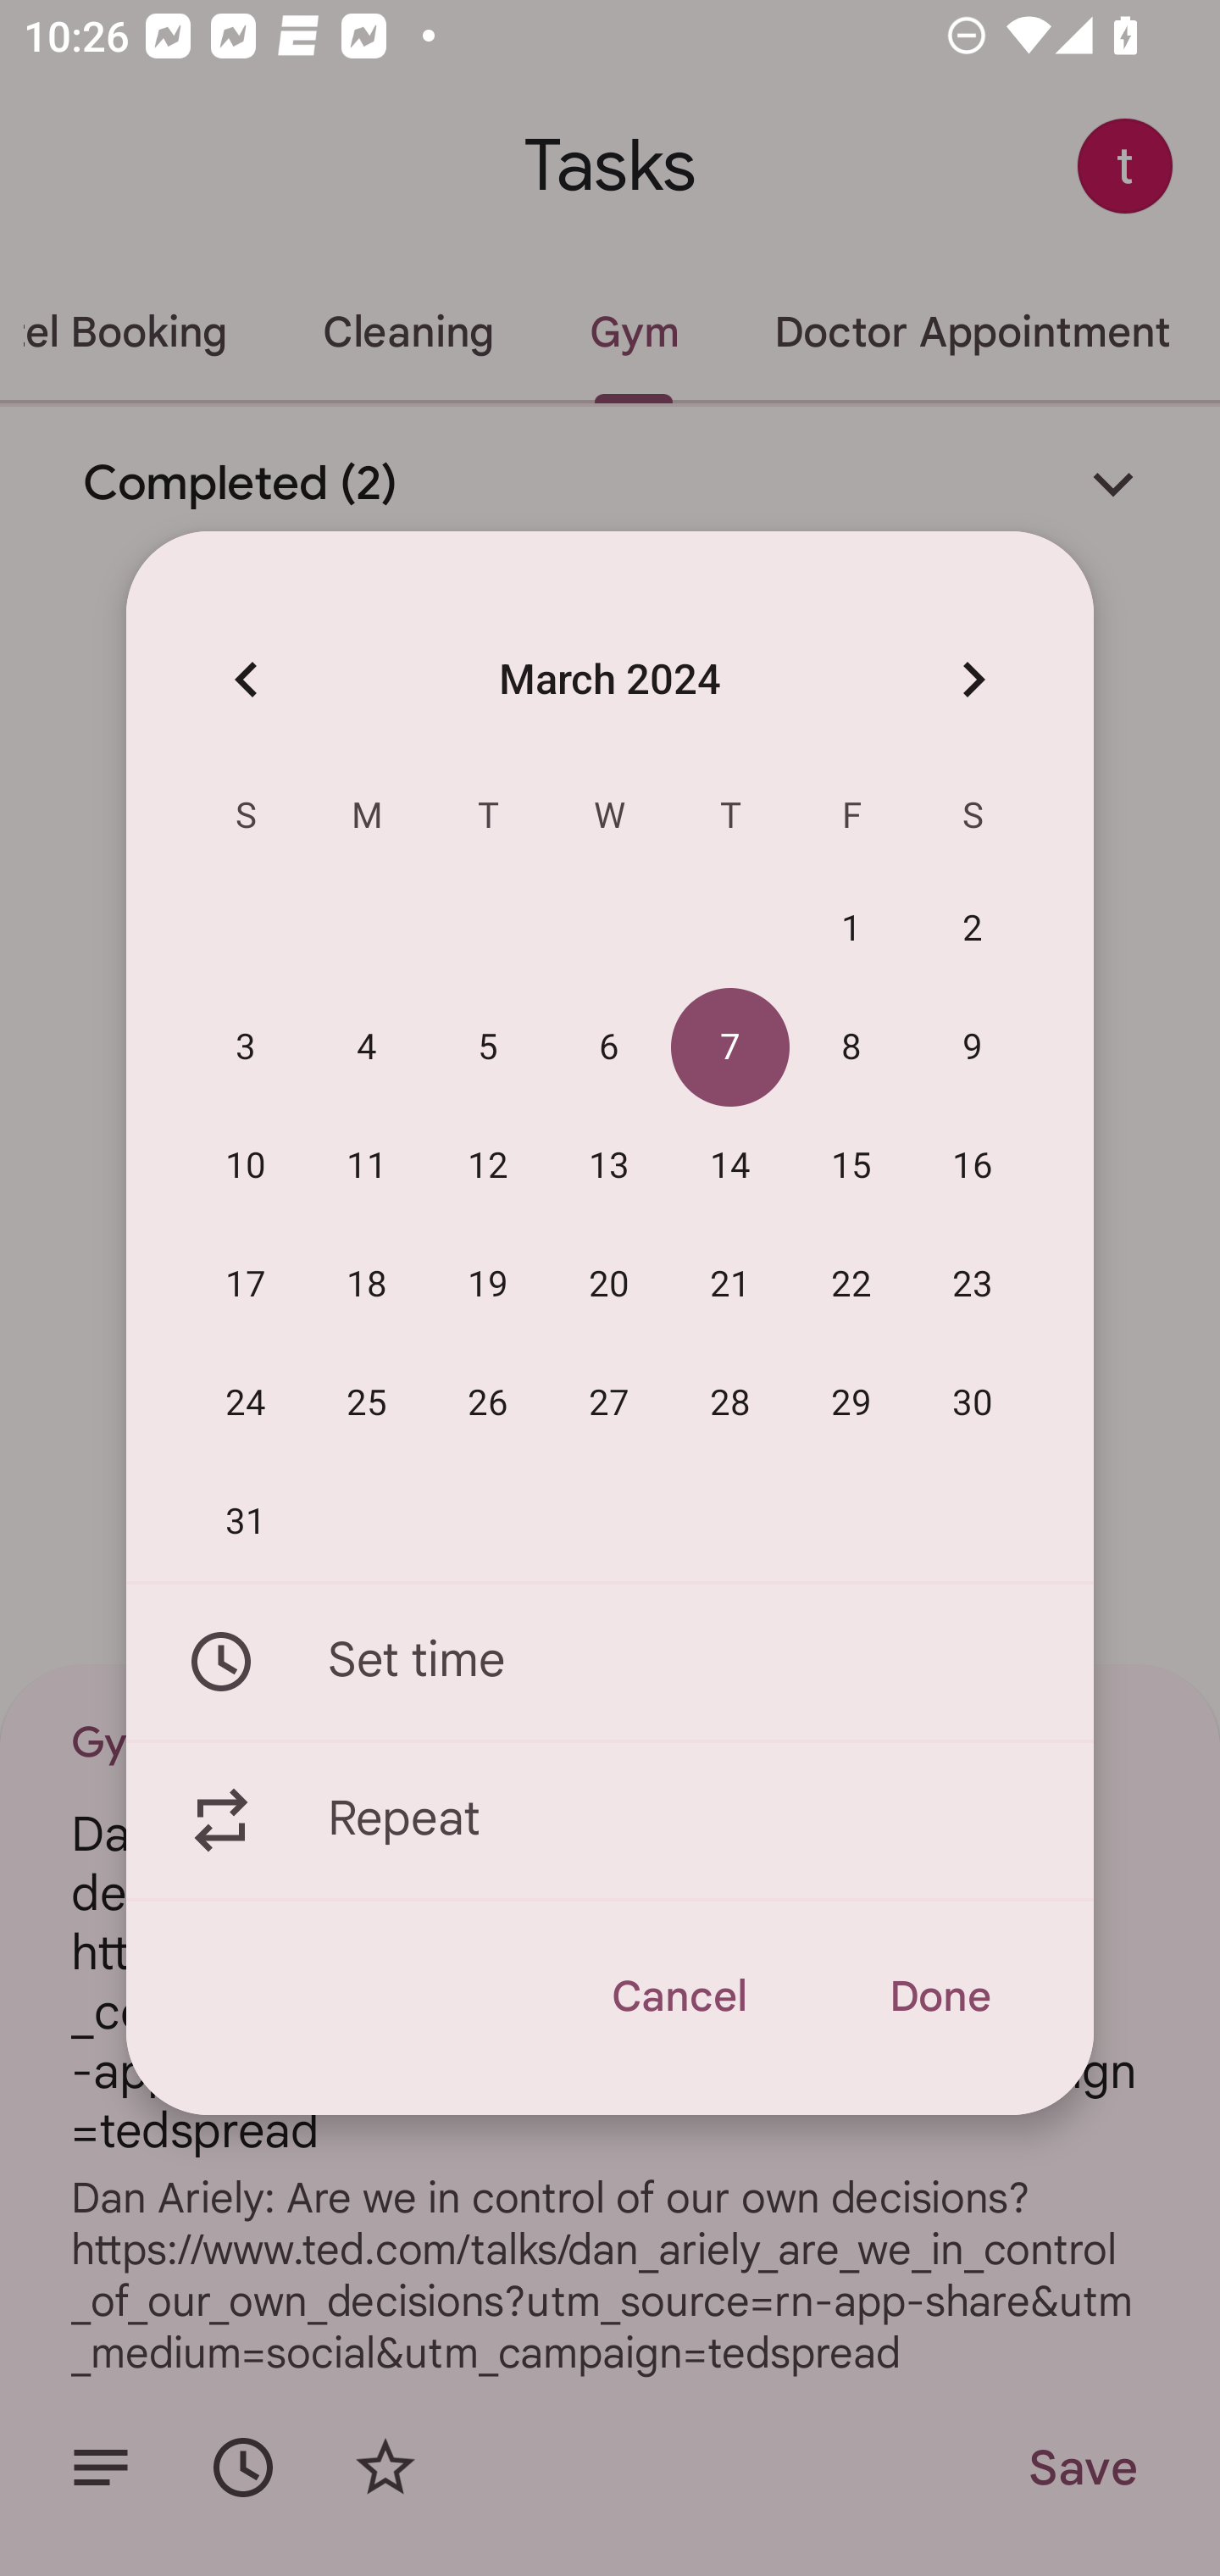 The width and height of the screenshot is (1220, 2576). What do you see at coordinates (367, 1048) in the screenshot?
I see `4 04 March 2024` at bounding box center [367, 1048].